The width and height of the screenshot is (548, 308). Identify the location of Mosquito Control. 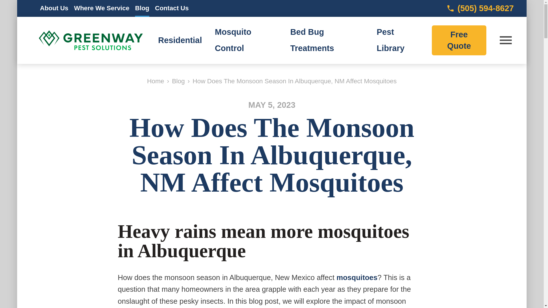
(233, 40).